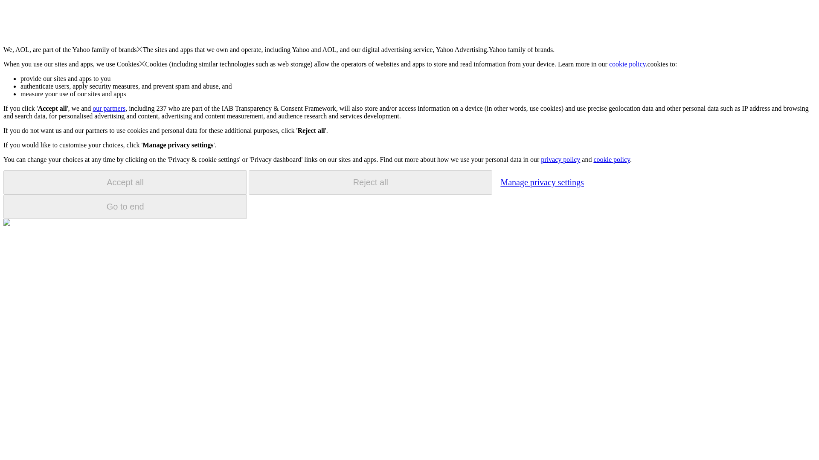 This screenshot has width=819, height=460. Describe the element at coordinates (108, 108) in the screenshot. I see `our partners` at that location.